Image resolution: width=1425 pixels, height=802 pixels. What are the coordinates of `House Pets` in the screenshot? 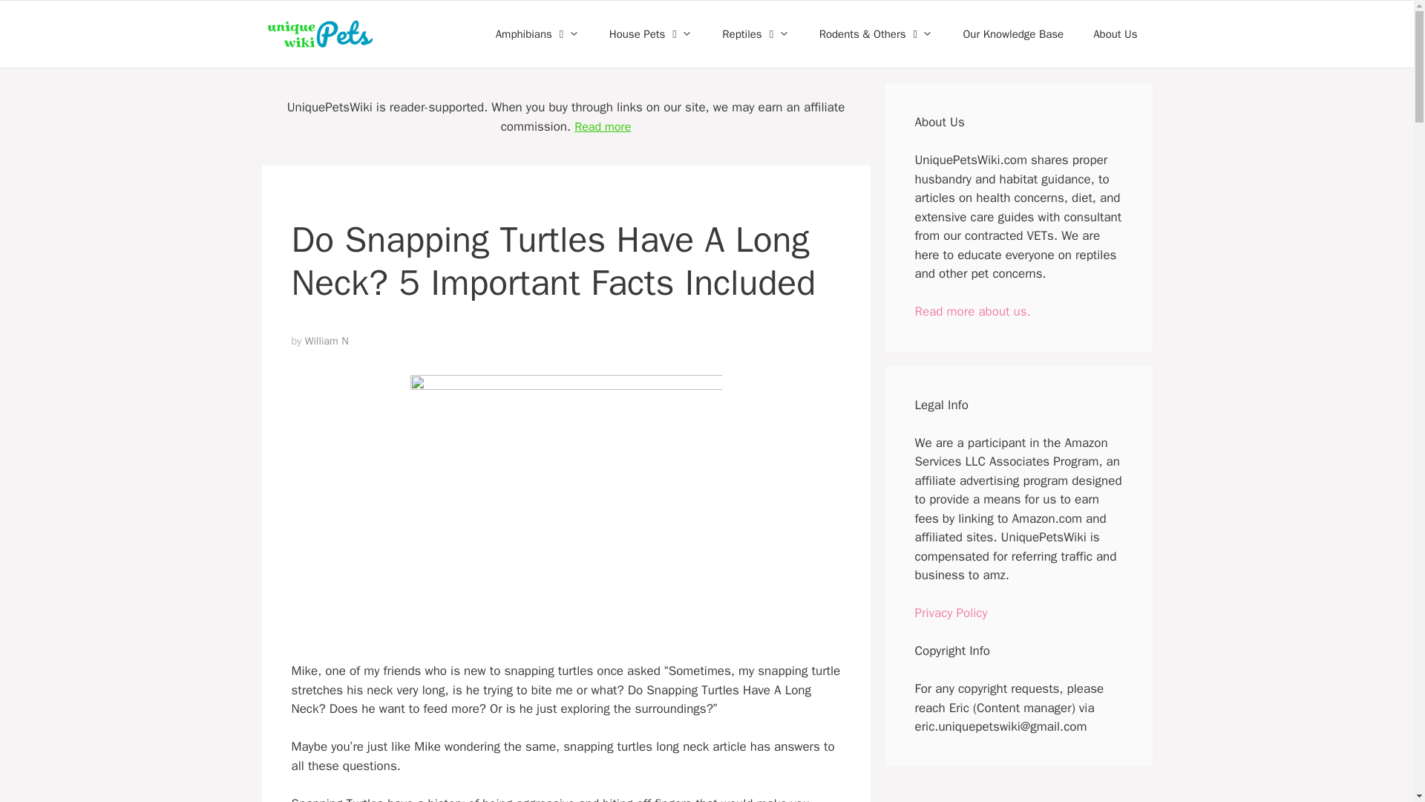 It's located at (651, 34).